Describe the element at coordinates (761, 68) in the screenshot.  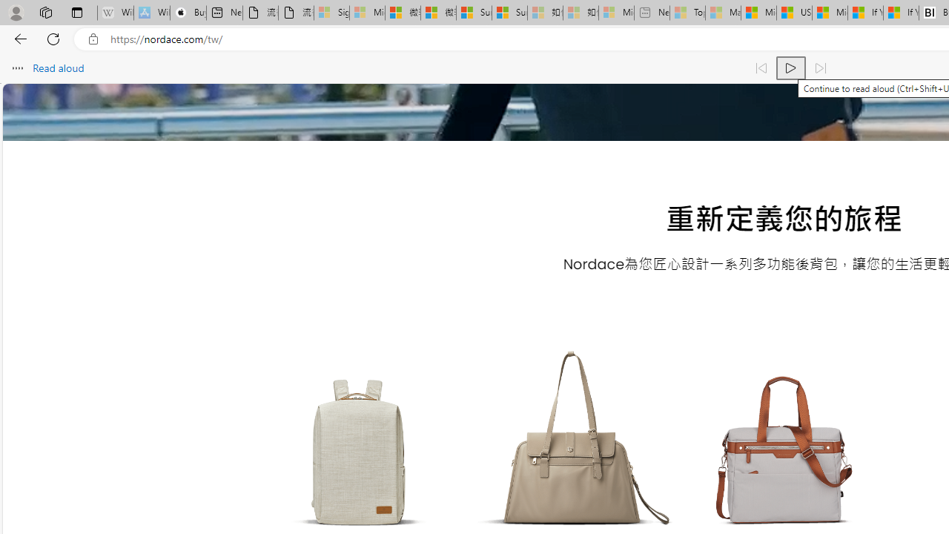
I see `Read previous paragraph` at that location.